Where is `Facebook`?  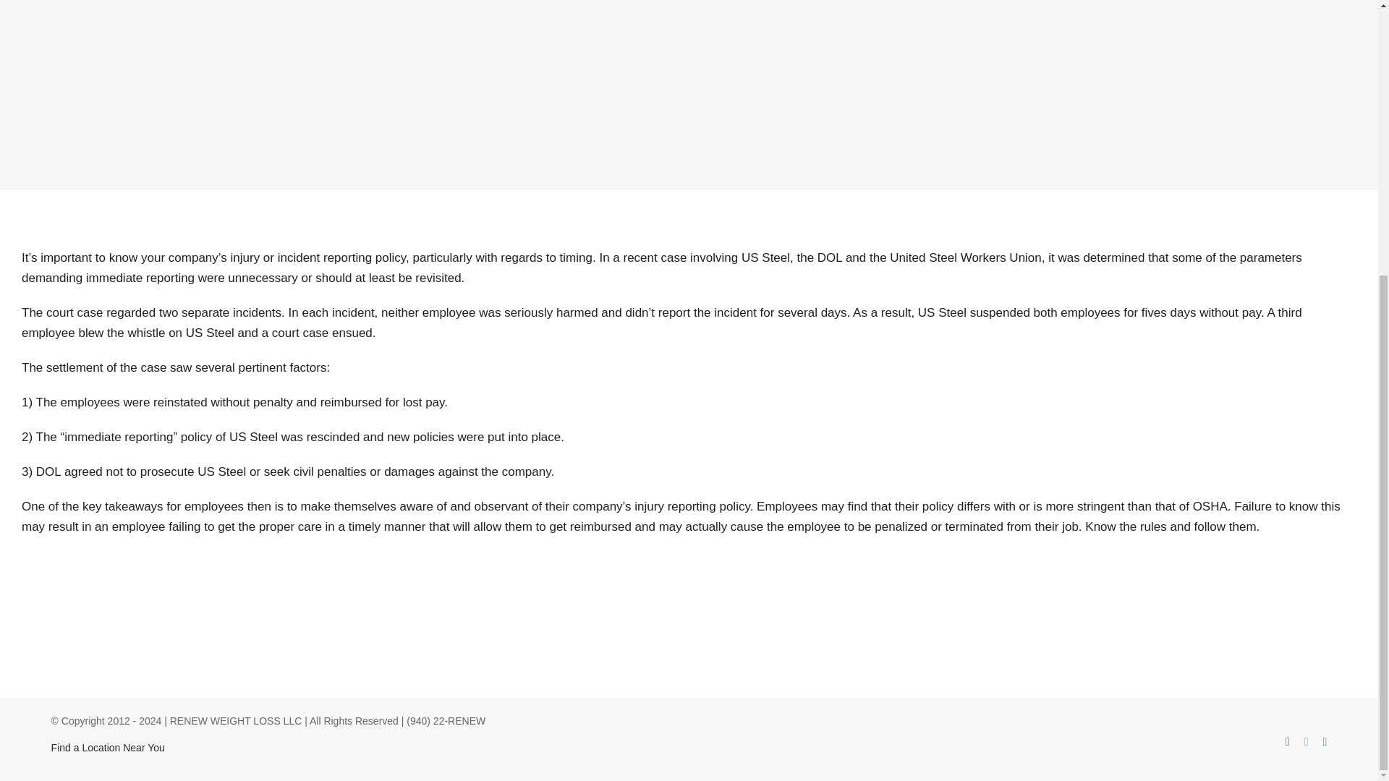
Facebook is located at coordinates (1288, 742).